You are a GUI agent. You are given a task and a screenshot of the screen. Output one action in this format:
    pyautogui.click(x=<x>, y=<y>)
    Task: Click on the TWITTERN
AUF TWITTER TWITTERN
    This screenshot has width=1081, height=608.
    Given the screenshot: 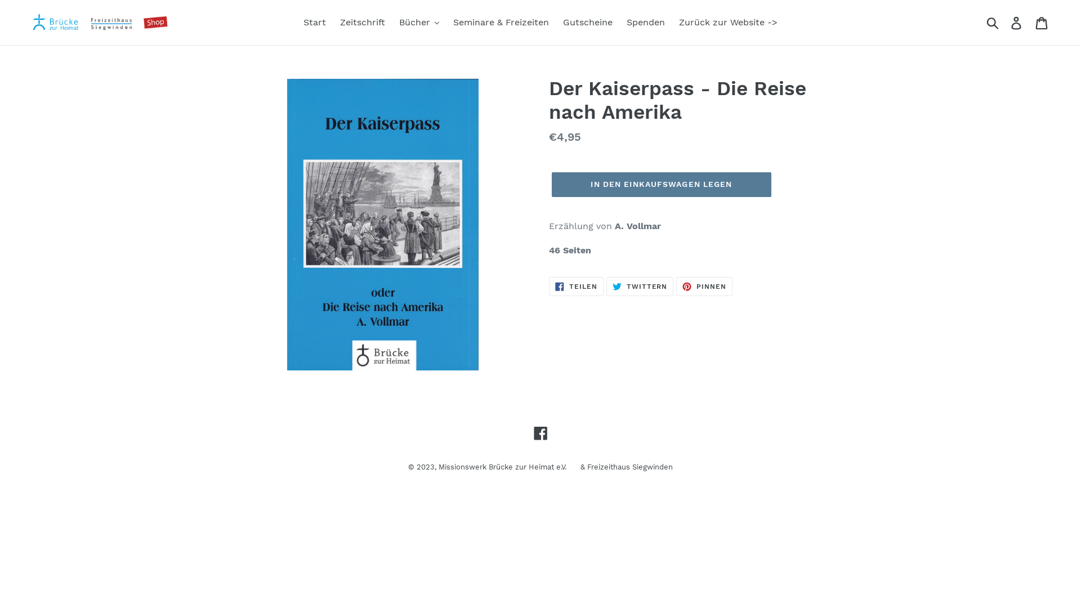 What is the action you would take?
    pyautogui.click(x=640, y=287)
    